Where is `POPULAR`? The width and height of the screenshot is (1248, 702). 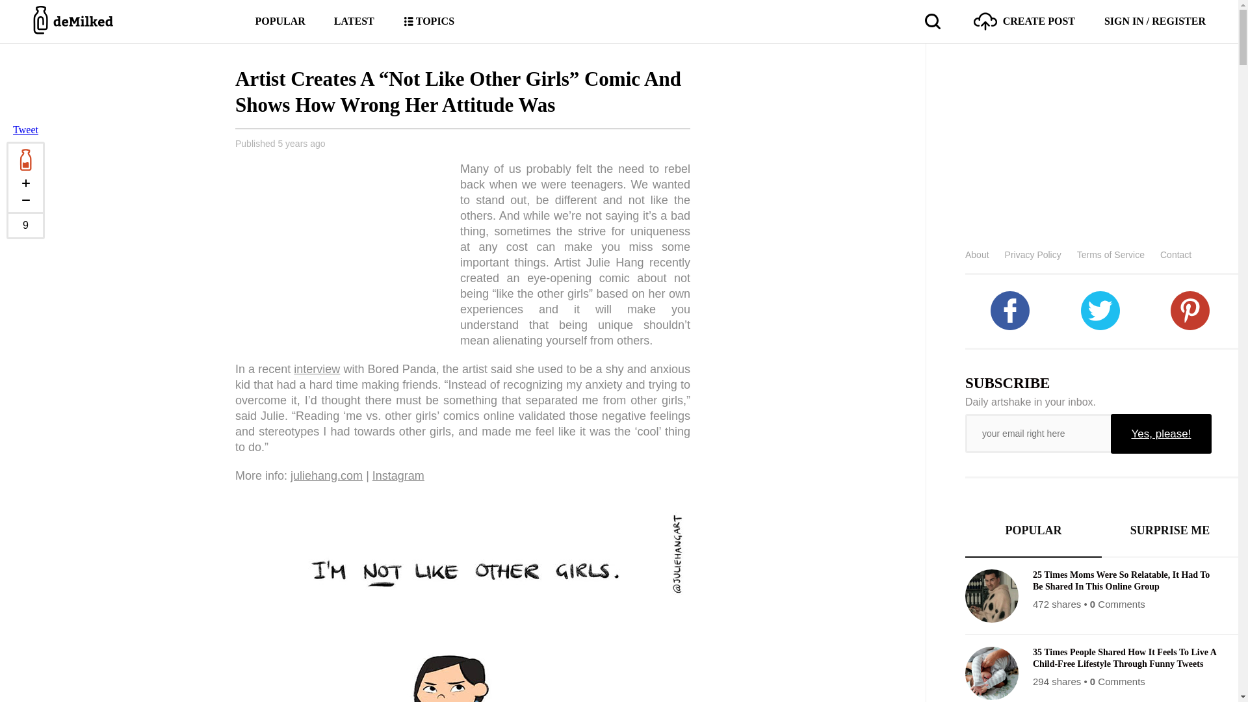 POPULAR is located at coordinates (279, 21).